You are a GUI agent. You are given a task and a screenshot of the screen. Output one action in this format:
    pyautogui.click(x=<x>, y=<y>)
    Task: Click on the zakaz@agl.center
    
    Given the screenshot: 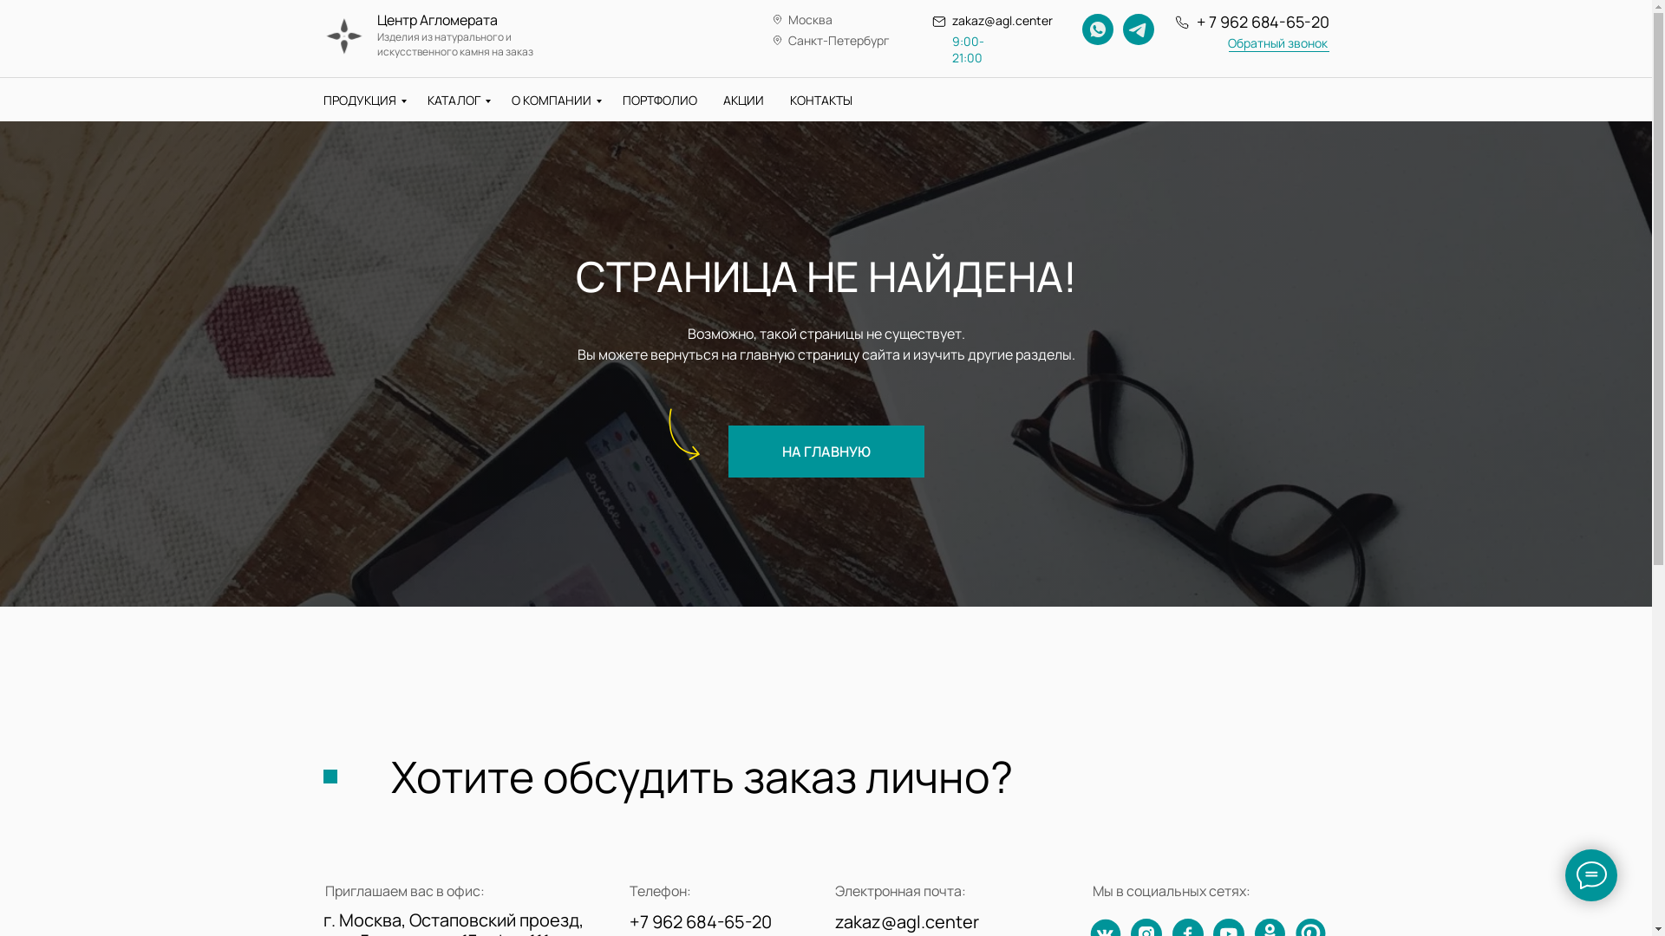 What is the action you would take?
    pyautogui.click(x=906, y=922)
    